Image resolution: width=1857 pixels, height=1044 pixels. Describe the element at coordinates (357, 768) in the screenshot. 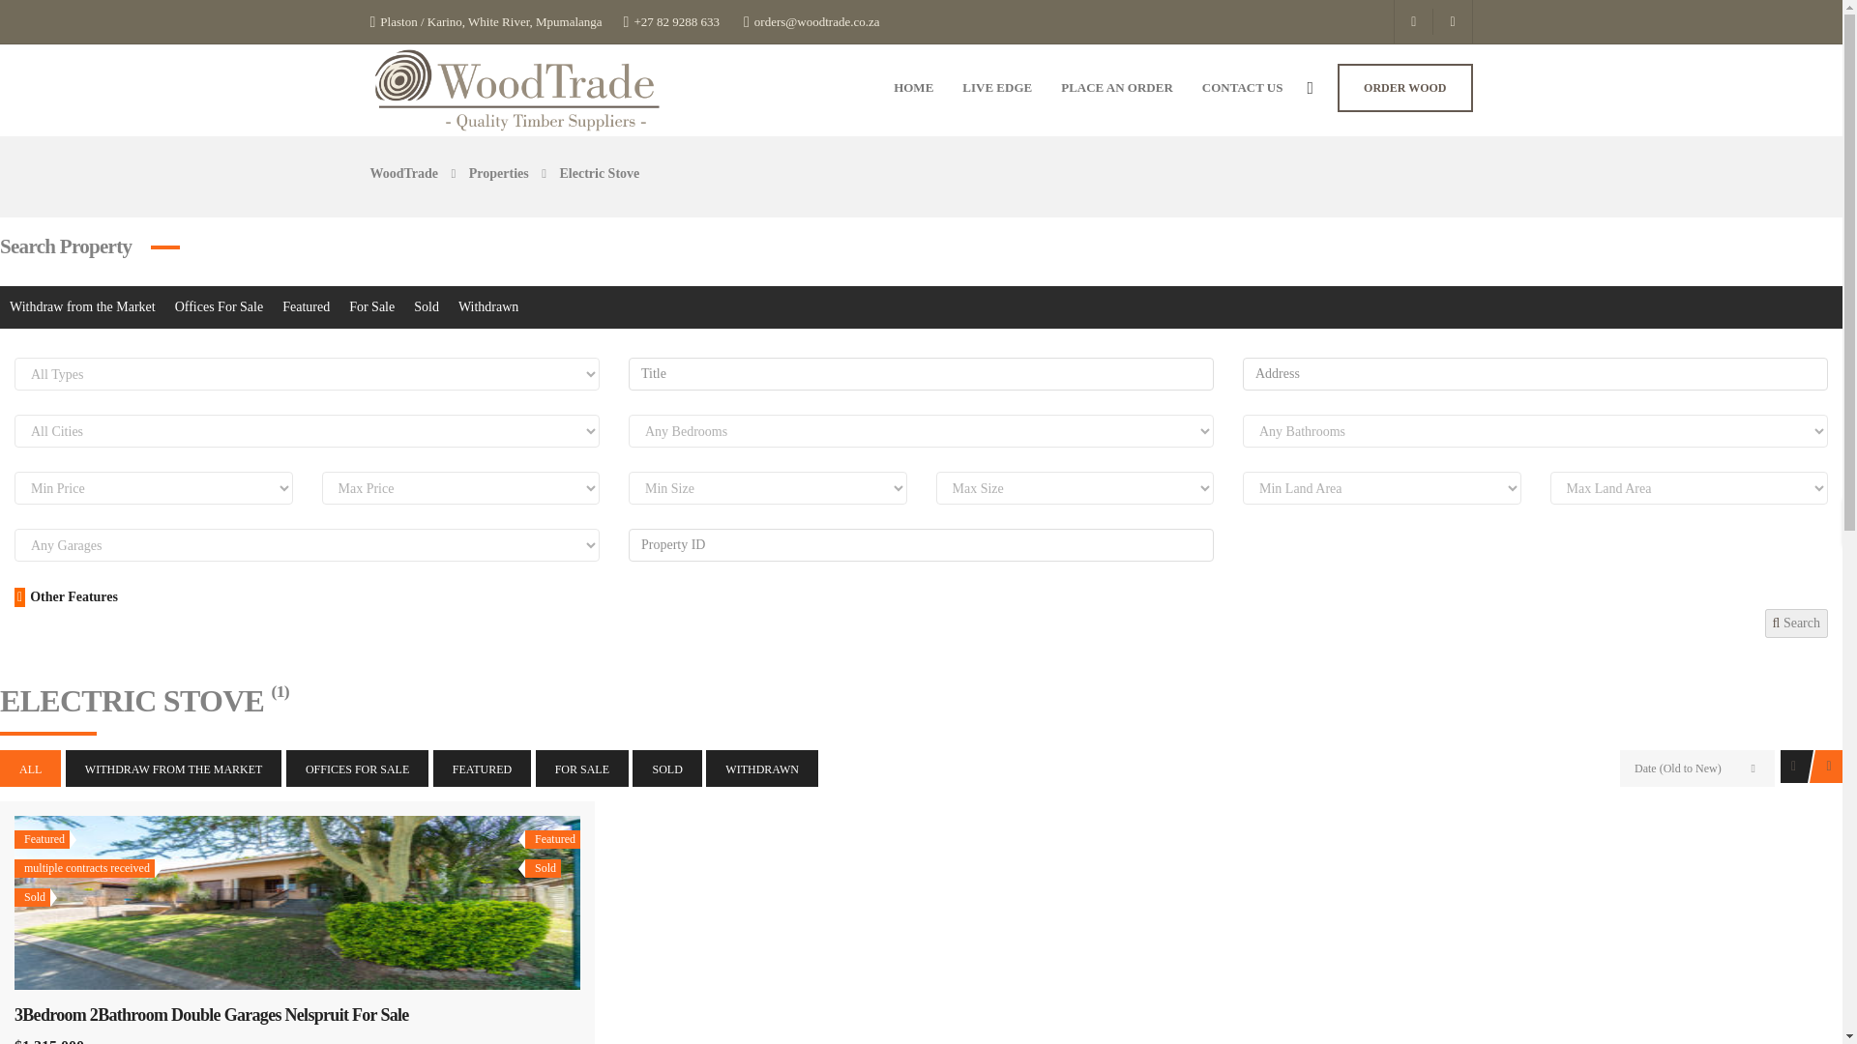

I see `OFFICES FOR SALE` at that location.